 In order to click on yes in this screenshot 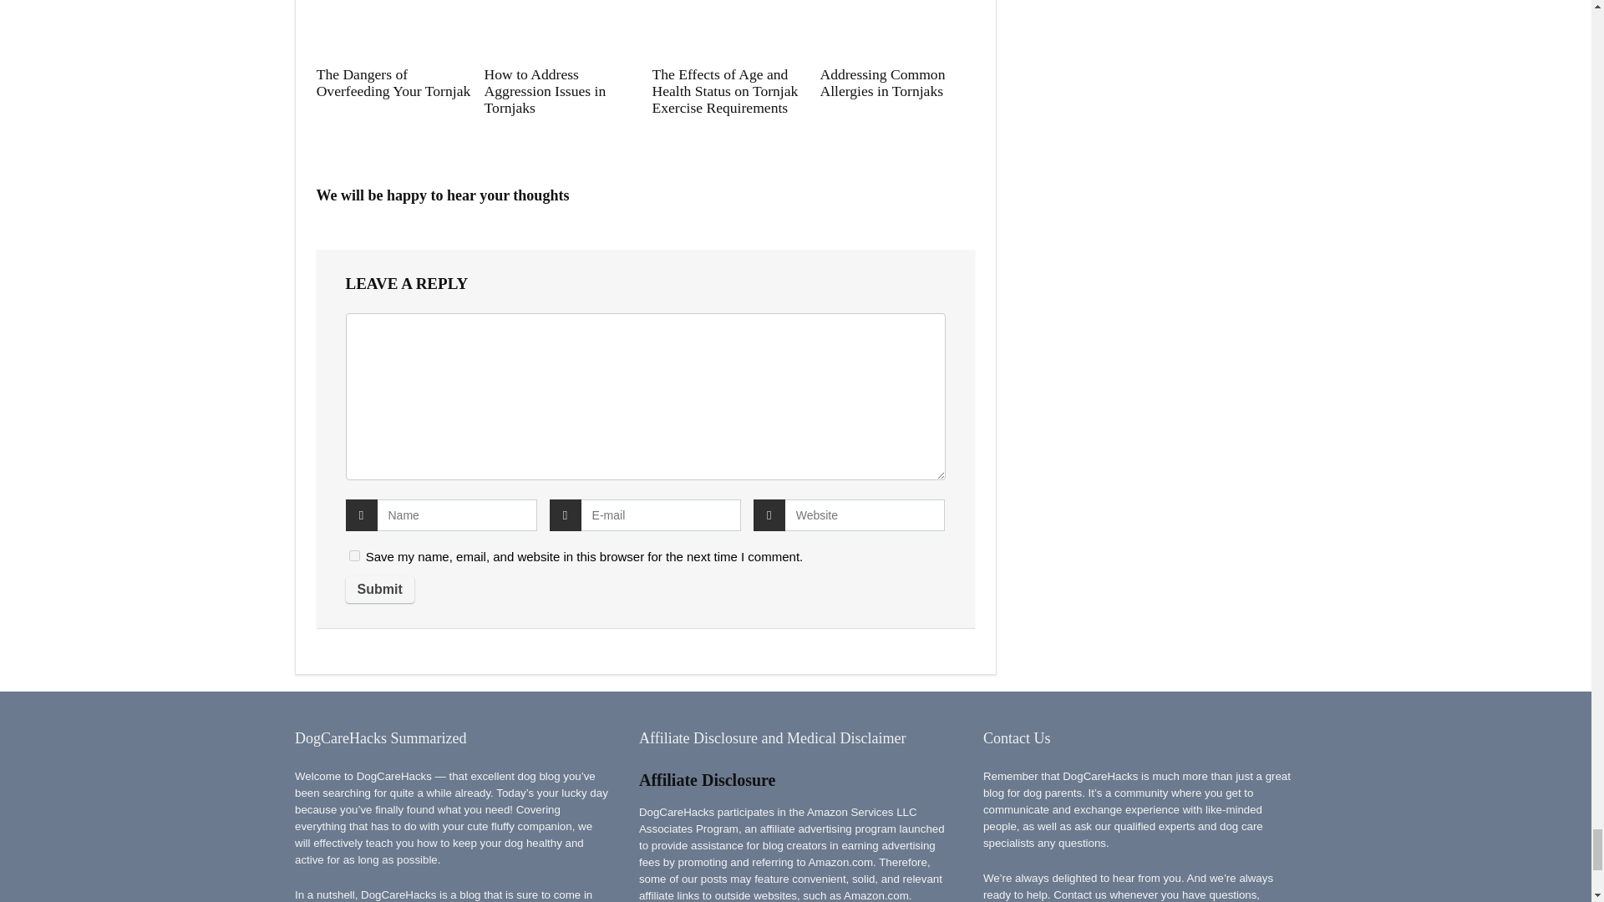, I will do `click(354, 555)`.